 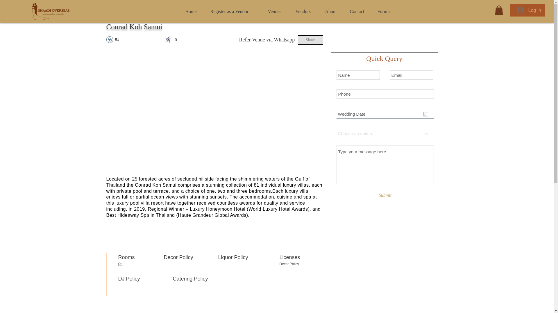 What do you see at coordinates (385, 195) in the screenshot?
I see `Submit` at bounding box center [385, 195].